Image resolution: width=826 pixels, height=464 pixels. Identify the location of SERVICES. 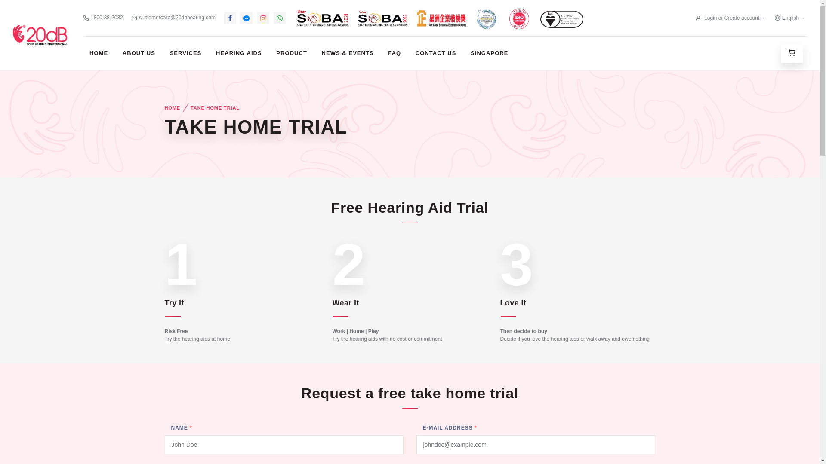
(186, 53).